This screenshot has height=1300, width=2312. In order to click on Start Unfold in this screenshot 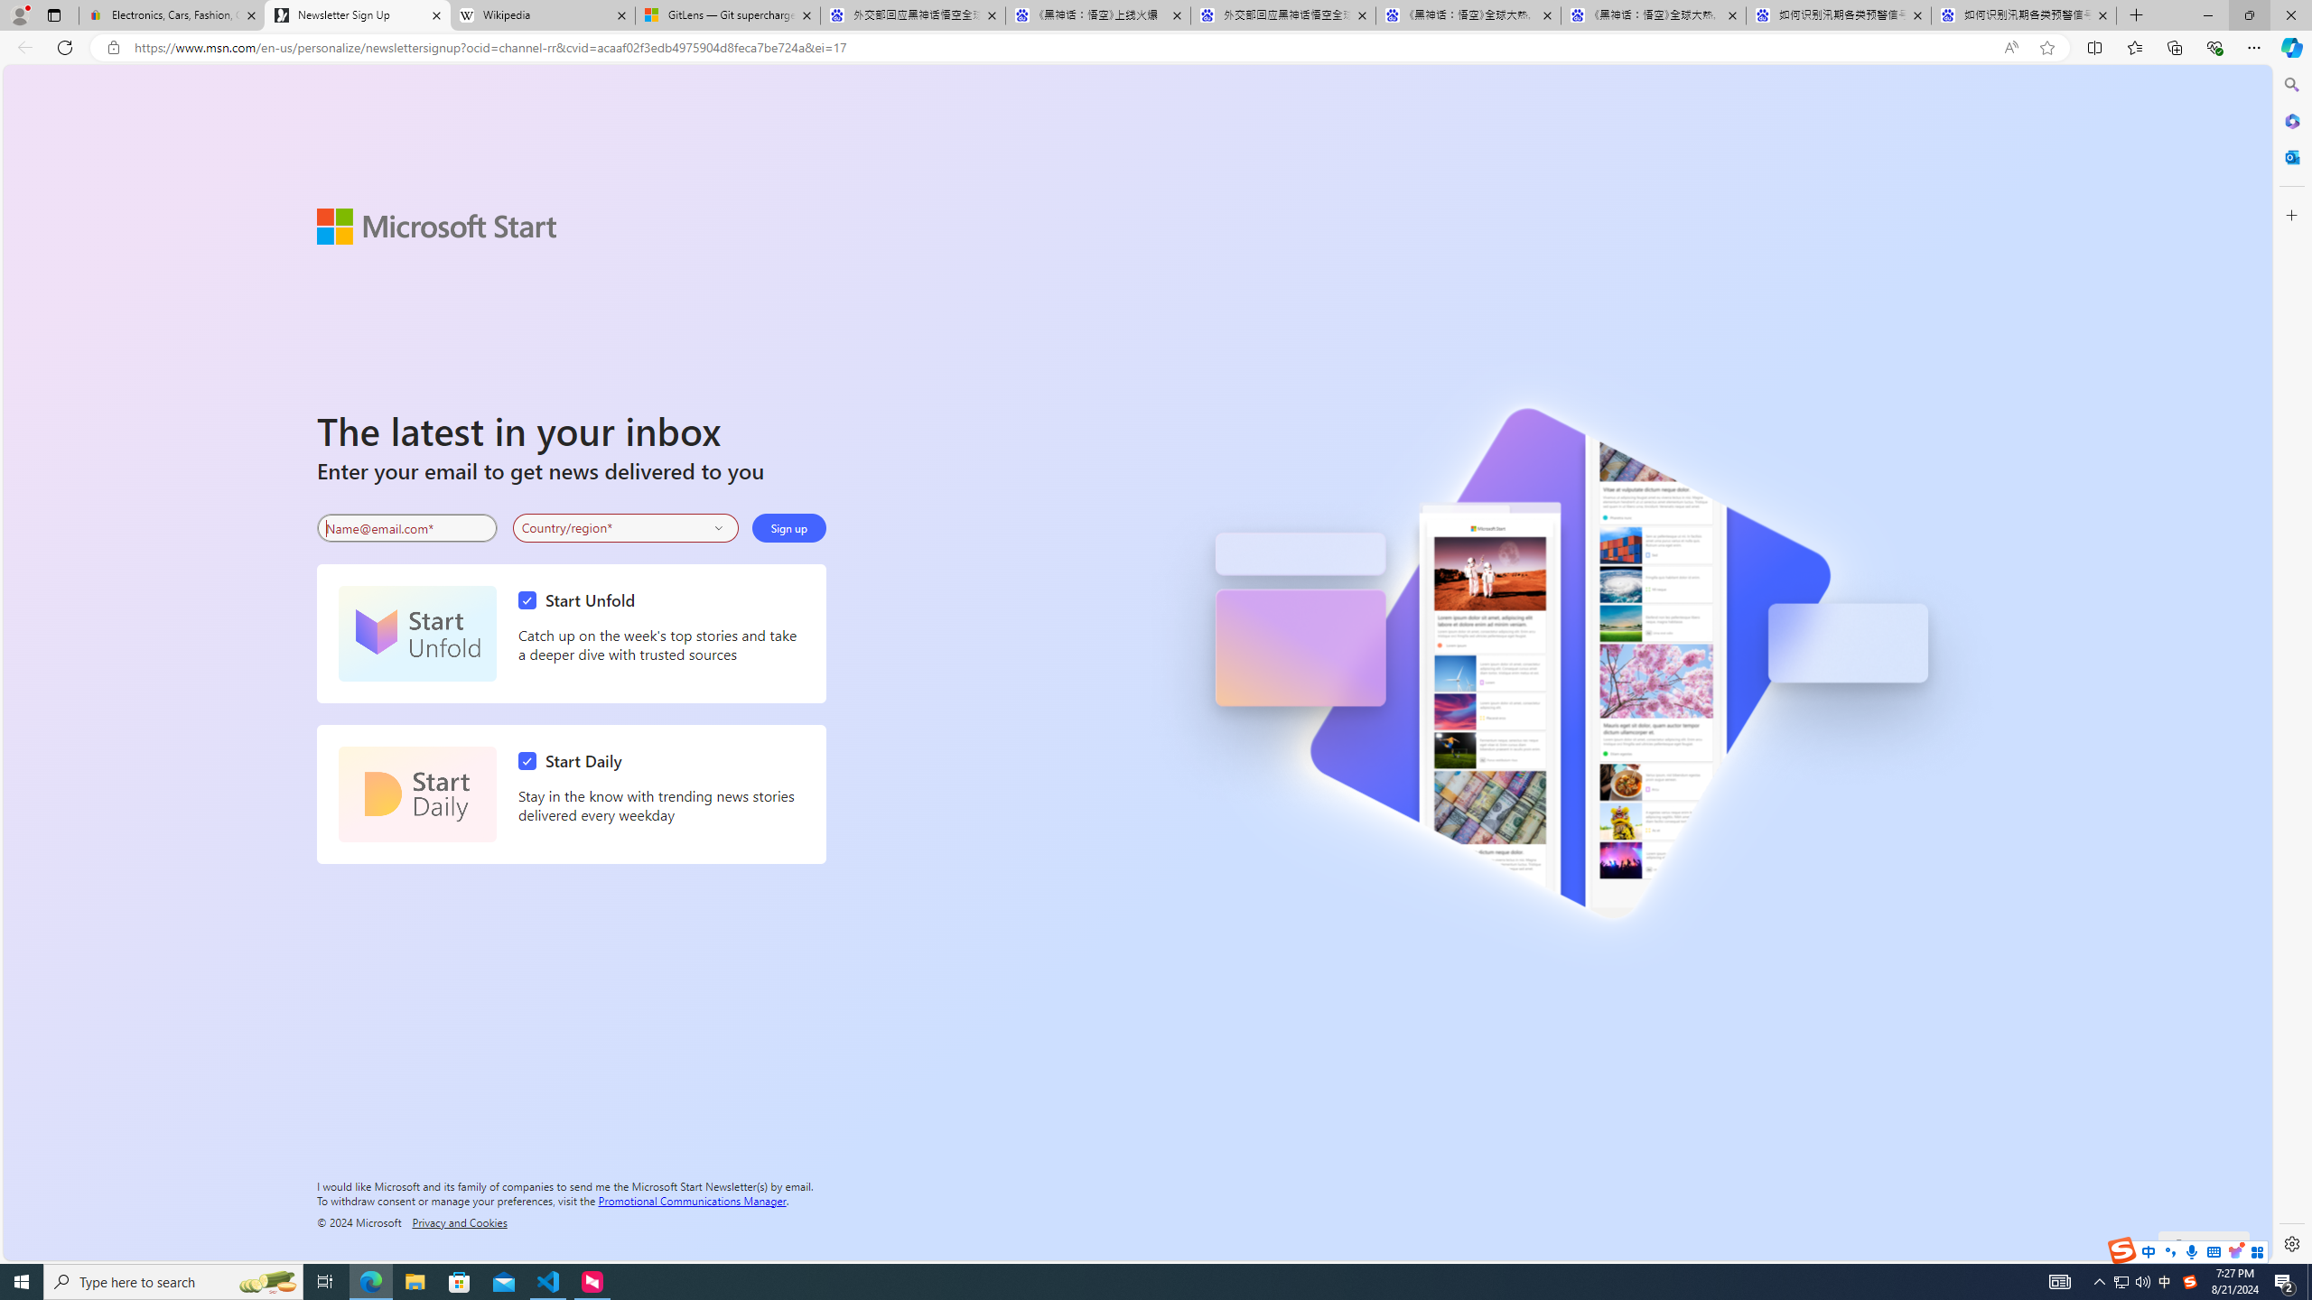, I will do `click(582, 600)`.